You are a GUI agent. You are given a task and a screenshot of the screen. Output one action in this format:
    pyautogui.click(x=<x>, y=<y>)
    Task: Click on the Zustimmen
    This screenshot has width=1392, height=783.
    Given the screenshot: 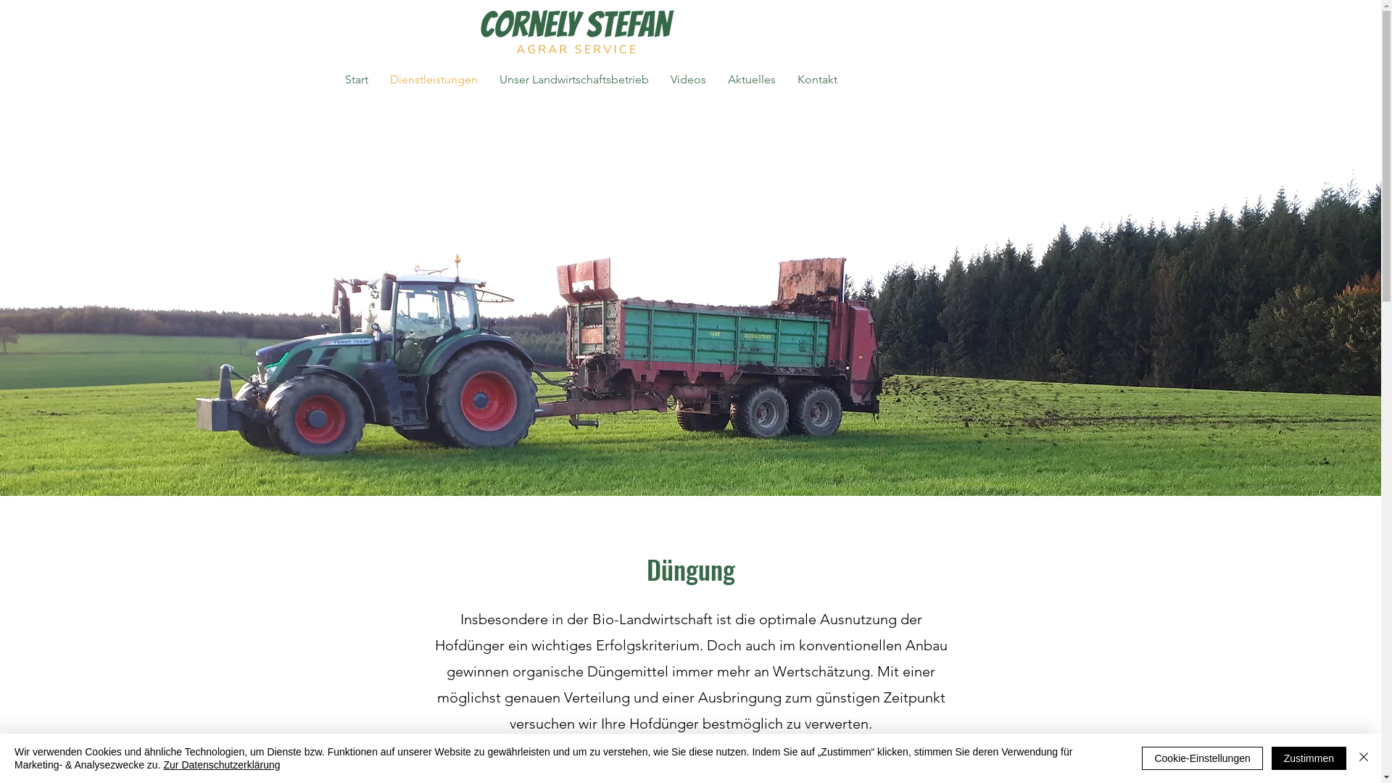 What is the action you would take?
    pyautogui.click(x=1309, y=758)
    